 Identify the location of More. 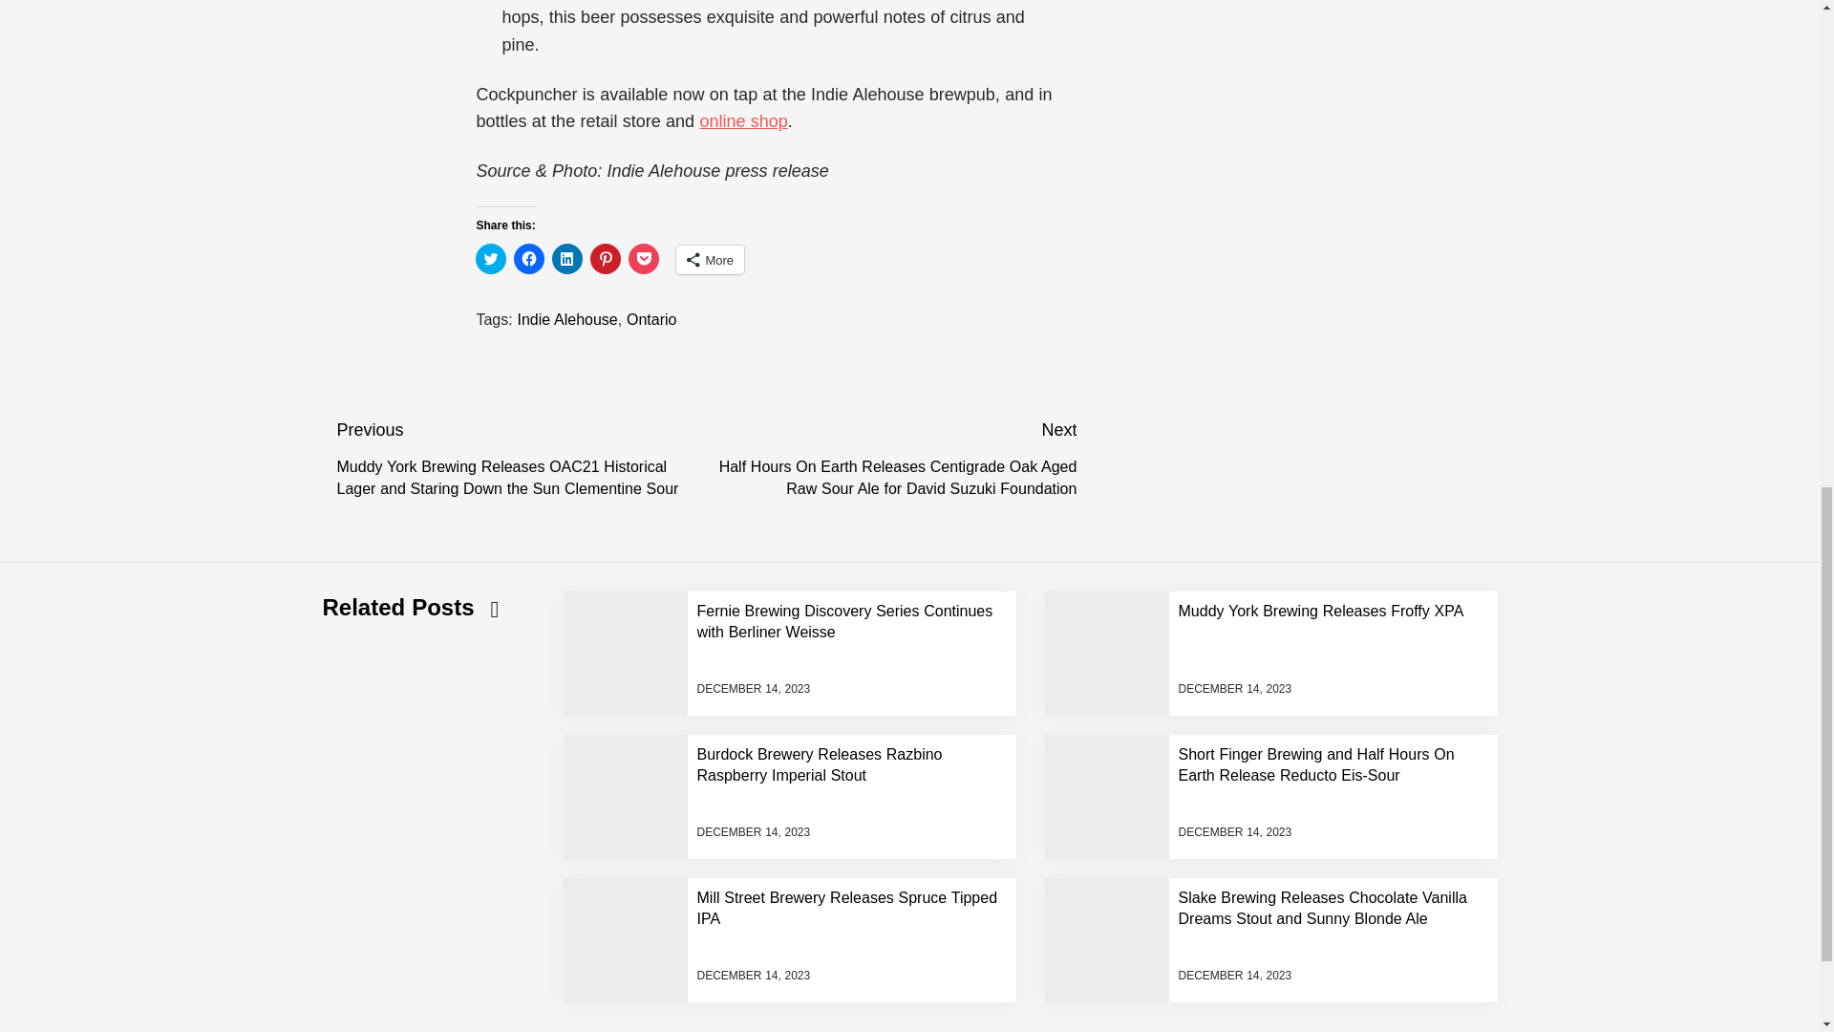
(711, 260).